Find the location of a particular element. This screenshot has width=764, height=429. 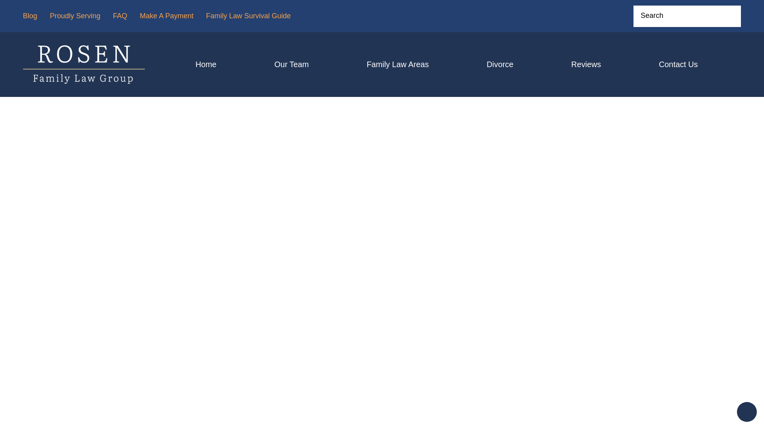

Contact Us is located at coordinates (678, 64).